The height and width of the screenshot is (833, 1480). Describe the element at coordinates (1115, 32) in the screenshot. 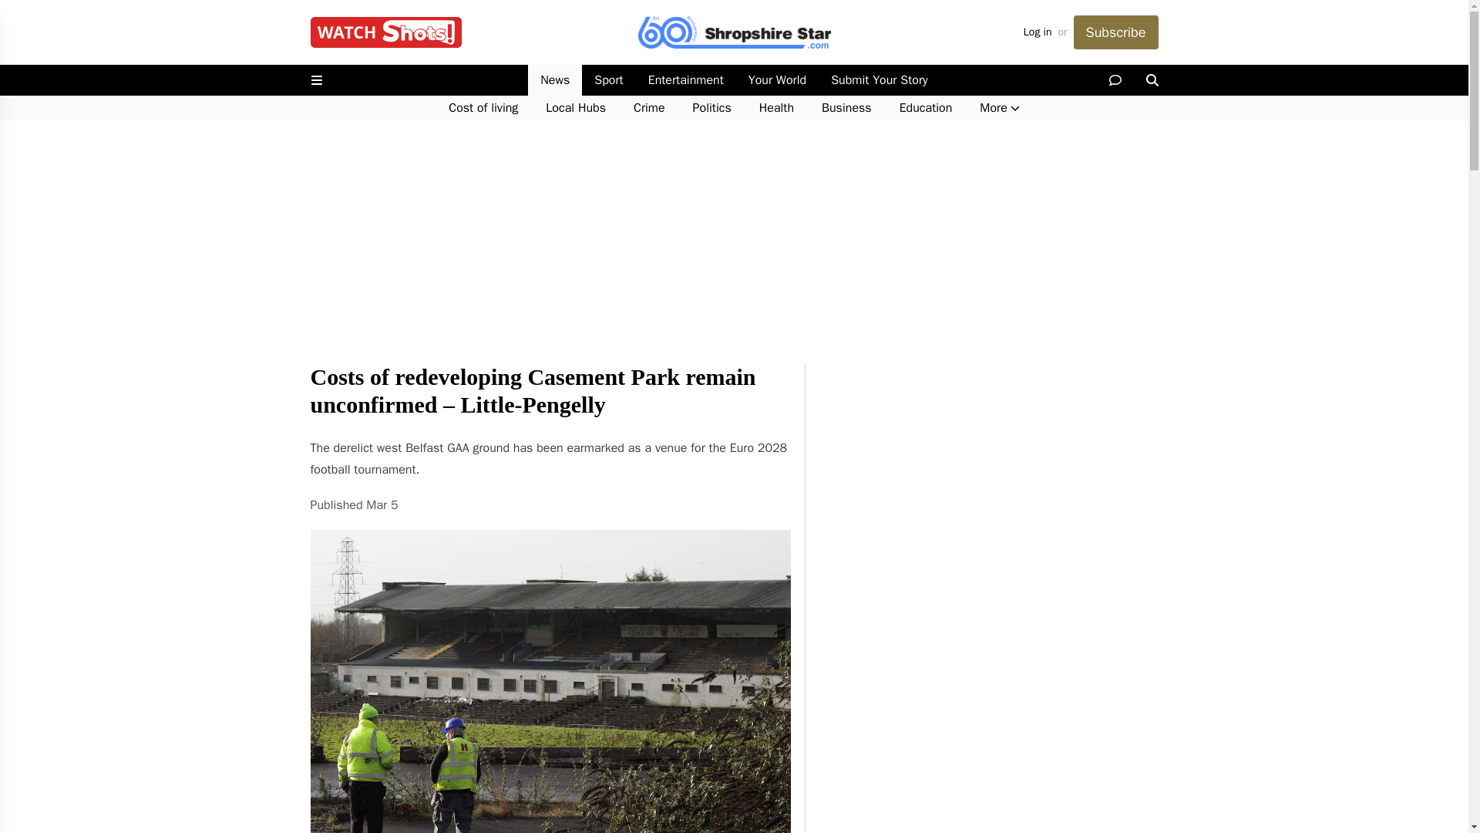

I see `Subscribe` at that location.